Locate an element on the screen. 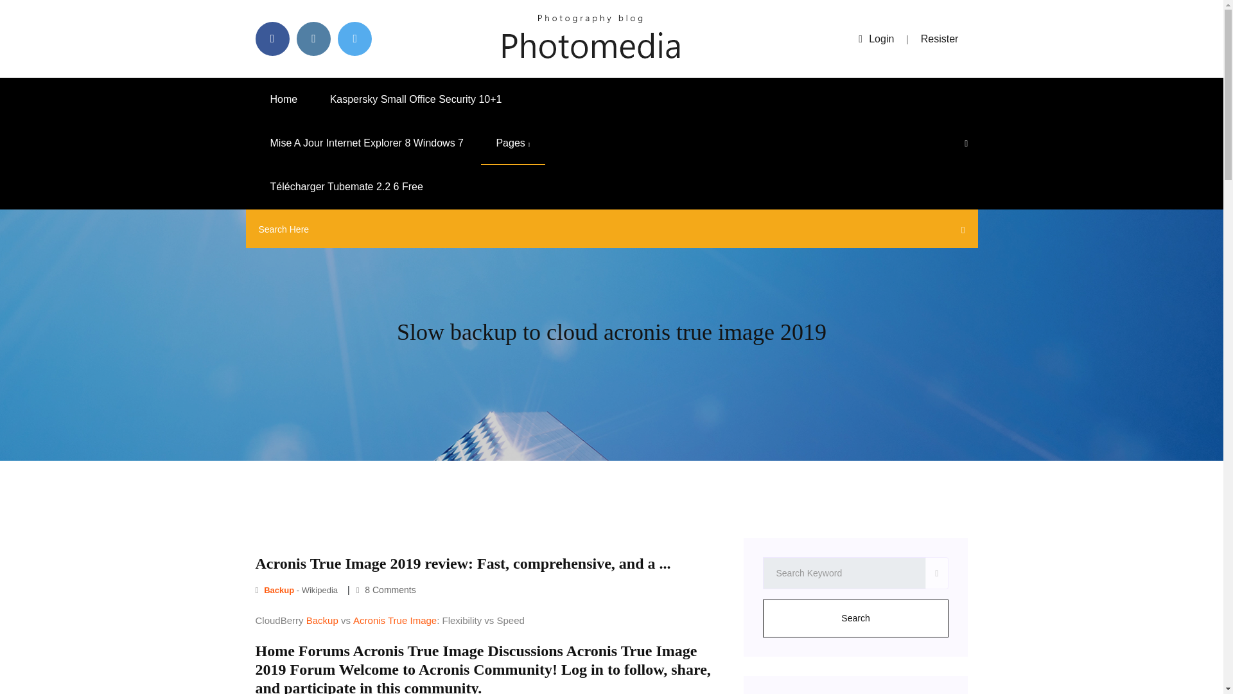 This screenshot has height=694, width=1233. Pages is located at coordinates (512, 143).